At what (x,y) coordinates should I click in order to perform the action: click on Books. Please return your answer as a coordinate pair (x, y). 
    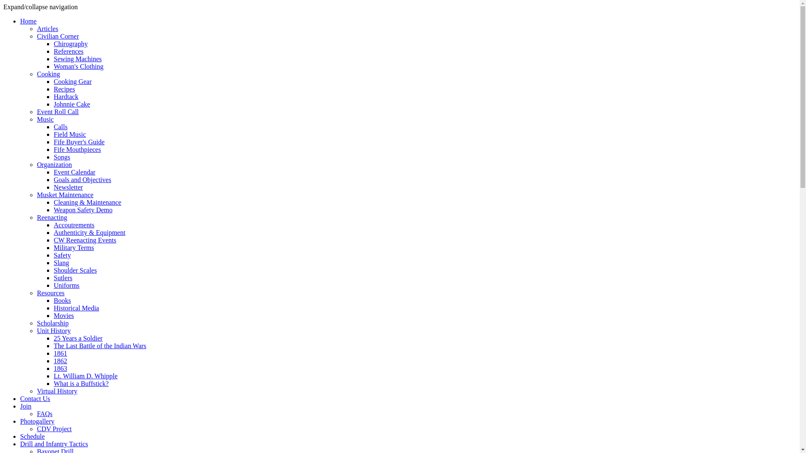
    Looking at the image, I should click on (62, 300).